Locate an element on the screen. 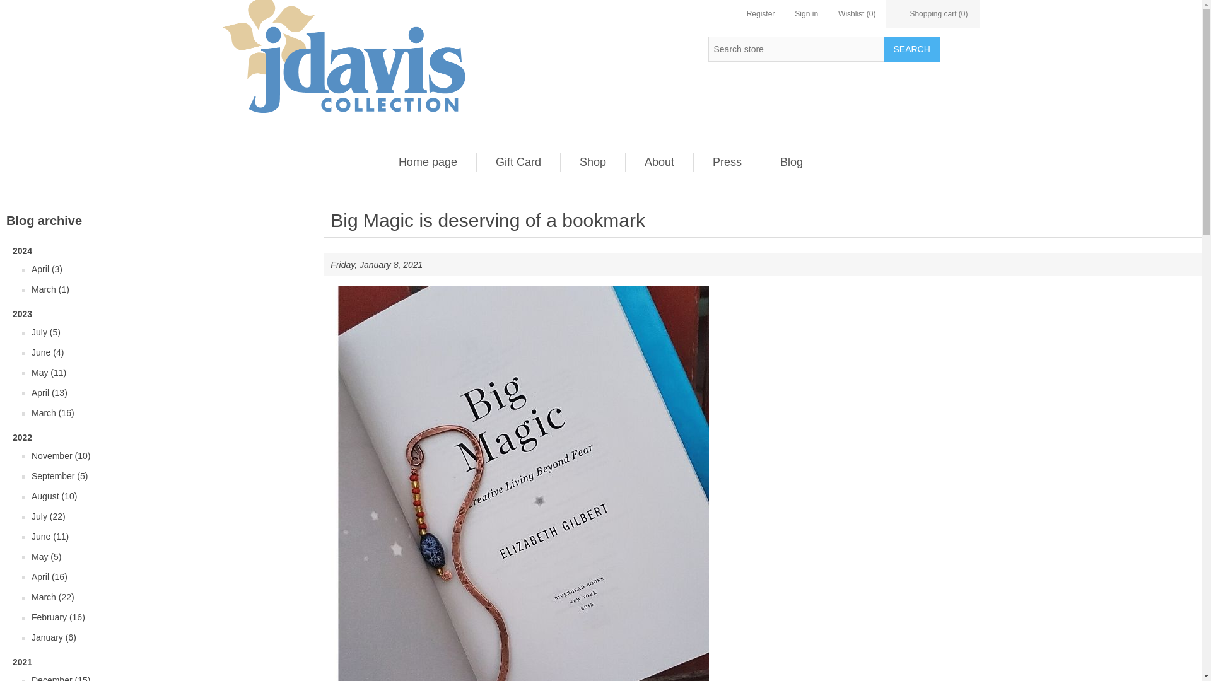 The width and height of the screenshot is (1211, 681). Blog is located at coordinates (791, 161).